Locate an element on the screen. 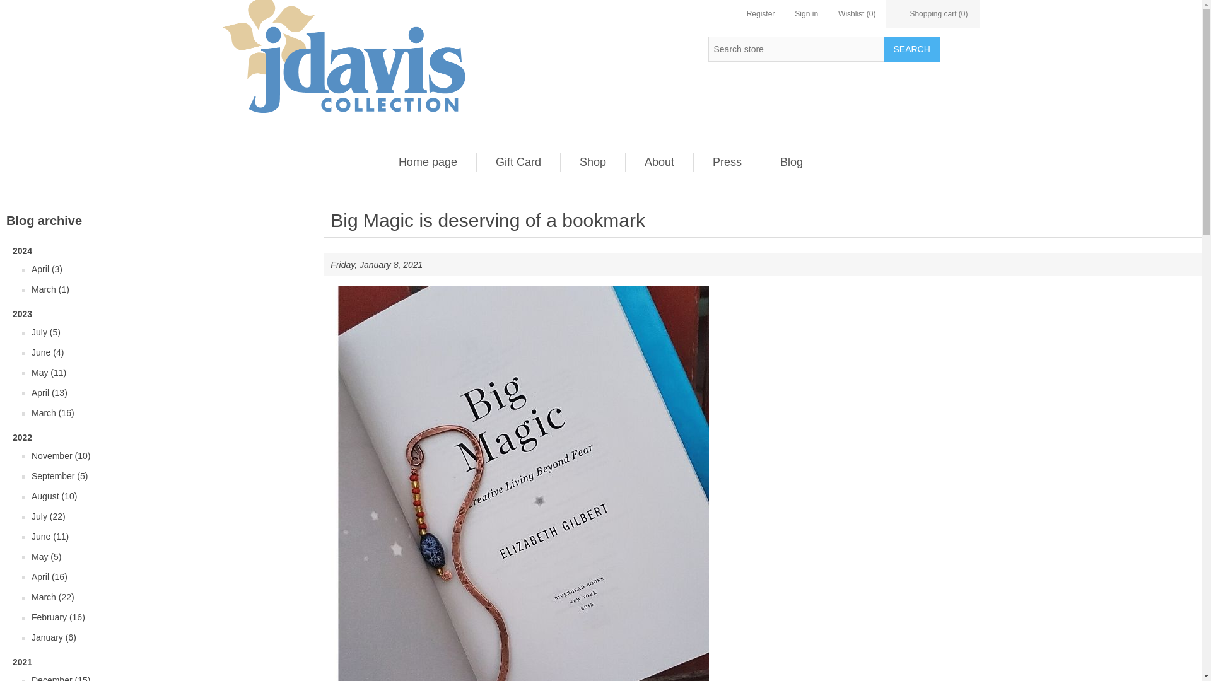 The width and height of the screenshot is (1211, 681). Blog is located at coordinates (791, 161).